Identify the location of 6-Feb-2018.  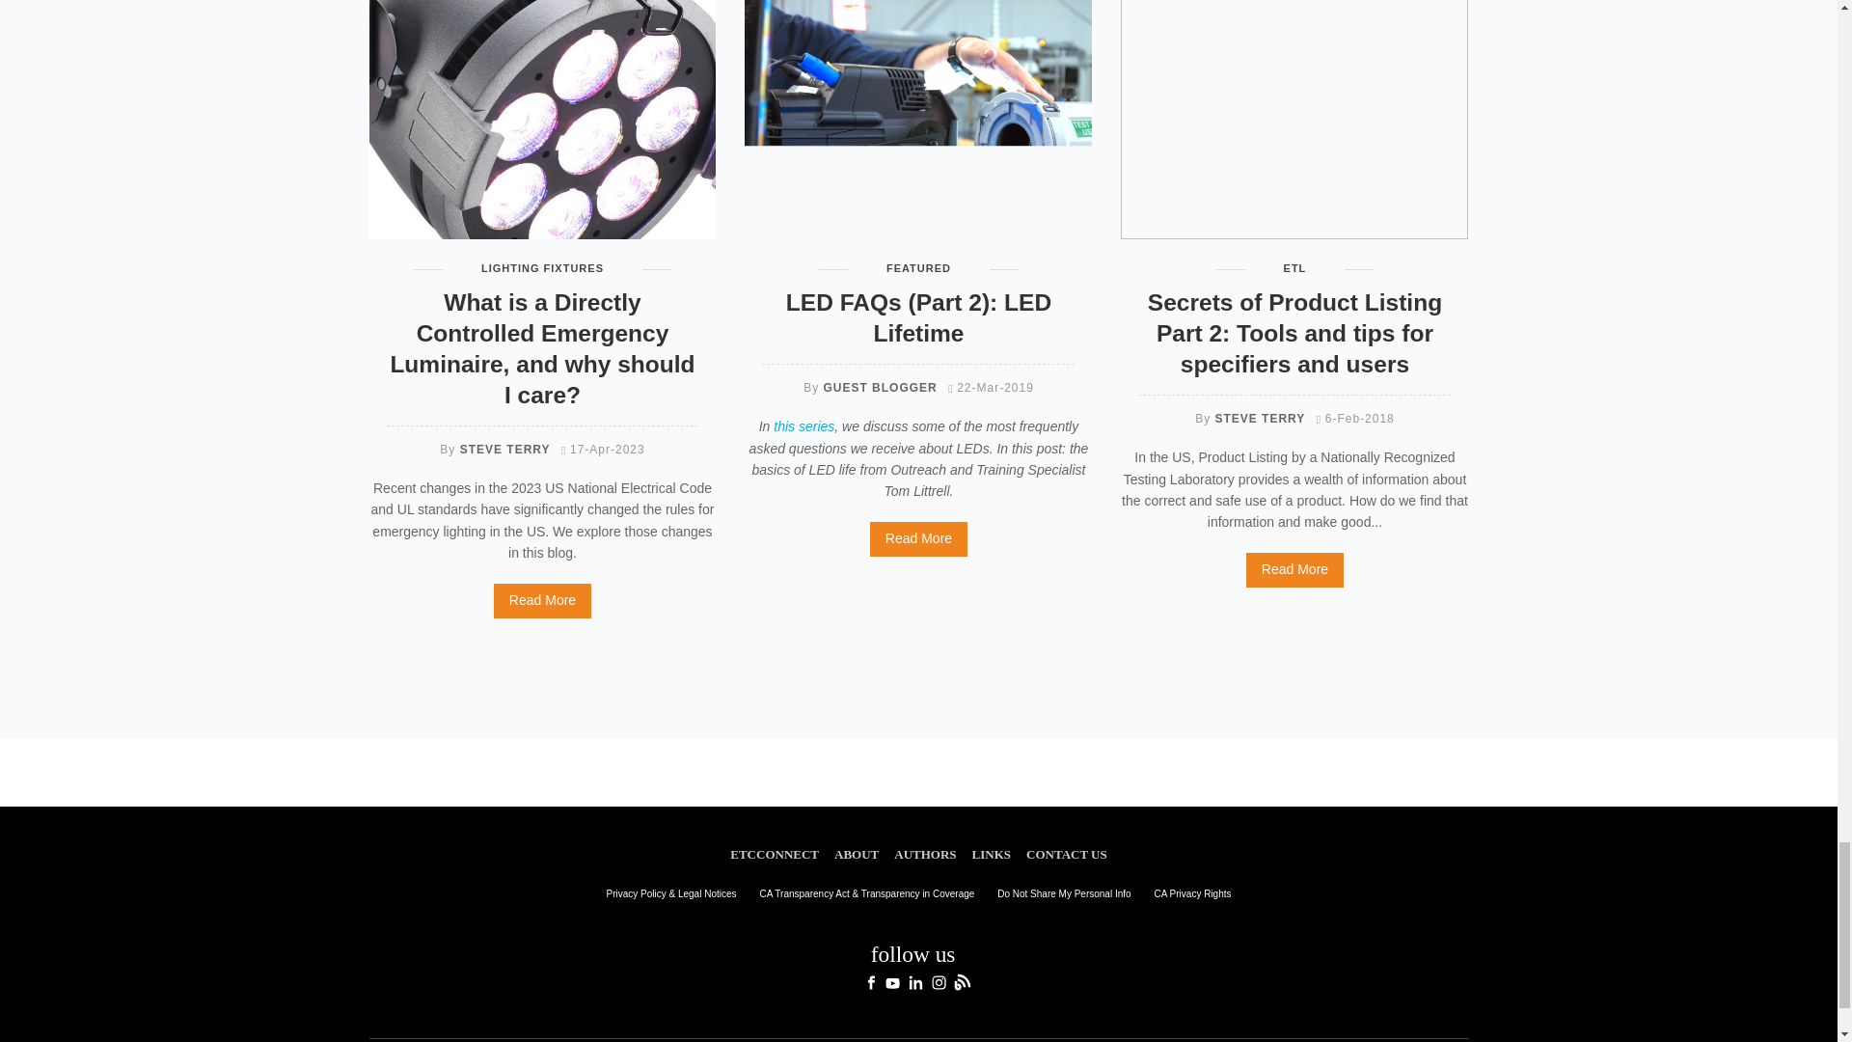
(1355, 418).